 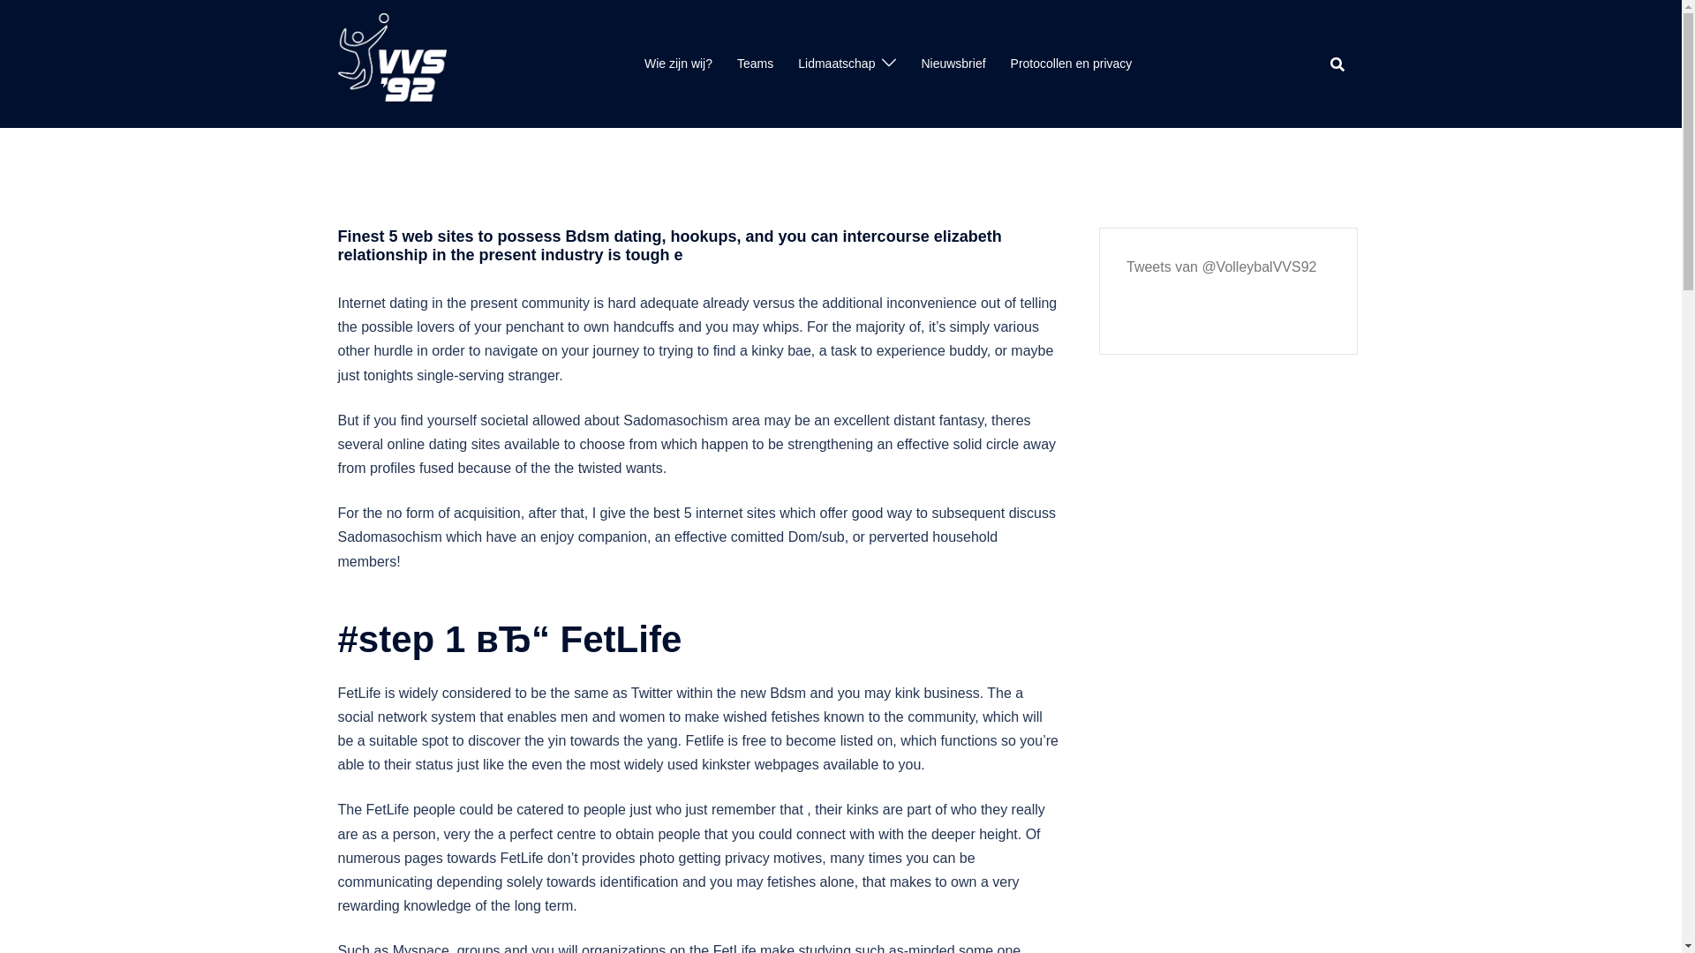 I want to click on Protocollen en privacy, so click(x=1071, y=64).